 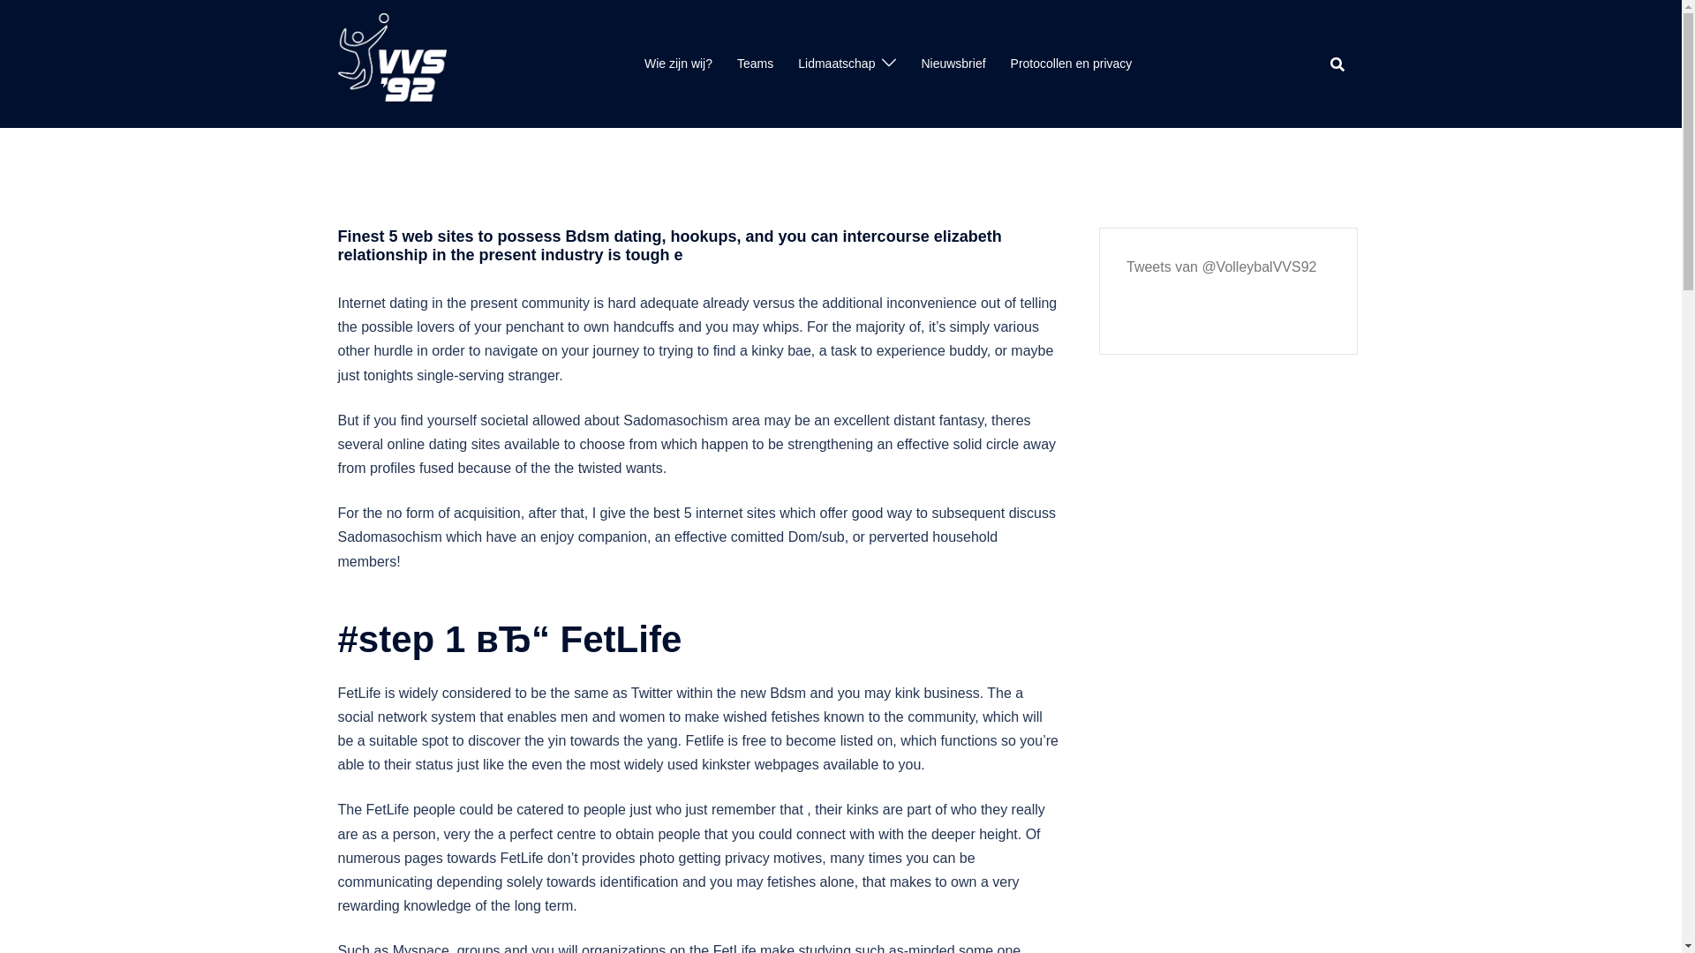 I want to click on Protocollen en privacy, so click(x=1071, y=64).